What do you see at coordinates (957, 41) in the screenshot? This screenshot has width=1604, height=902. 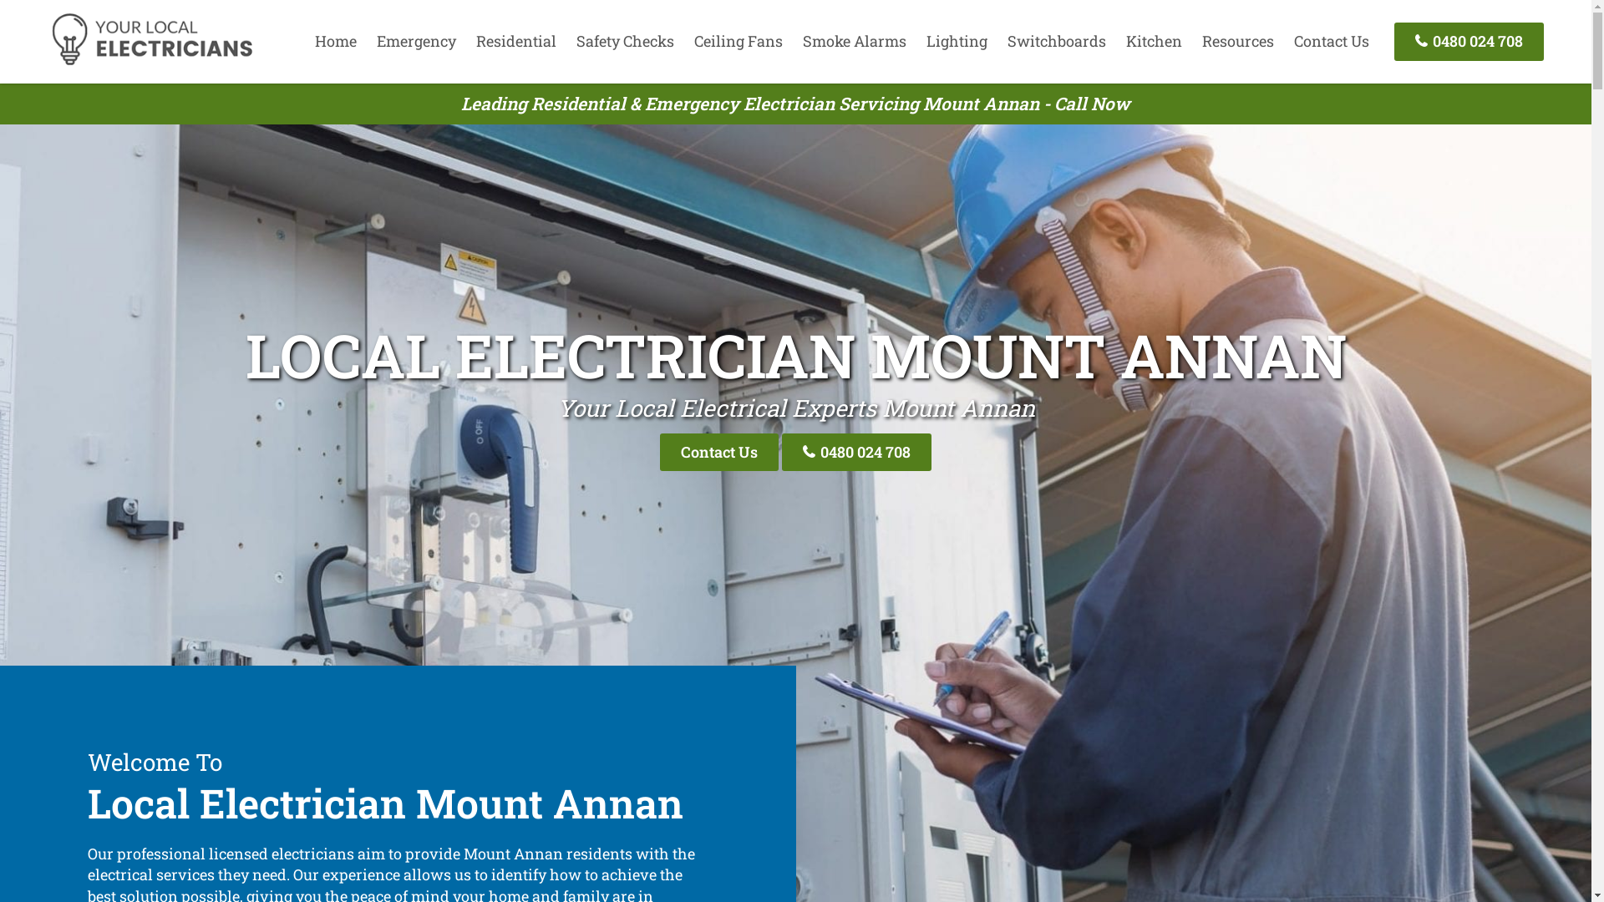 I see `Lighting` at bounding box center [957, 41].